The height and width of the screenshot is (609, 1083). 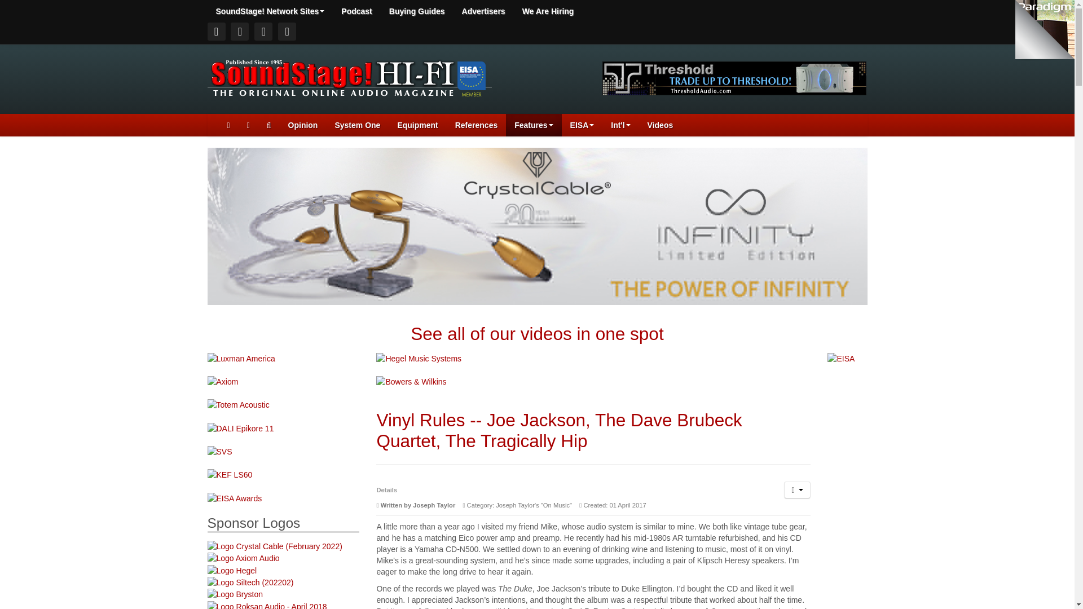 I want to click on 270W EISA 2024-2025 Awards Coming Soon, so click(x=235, y=497).